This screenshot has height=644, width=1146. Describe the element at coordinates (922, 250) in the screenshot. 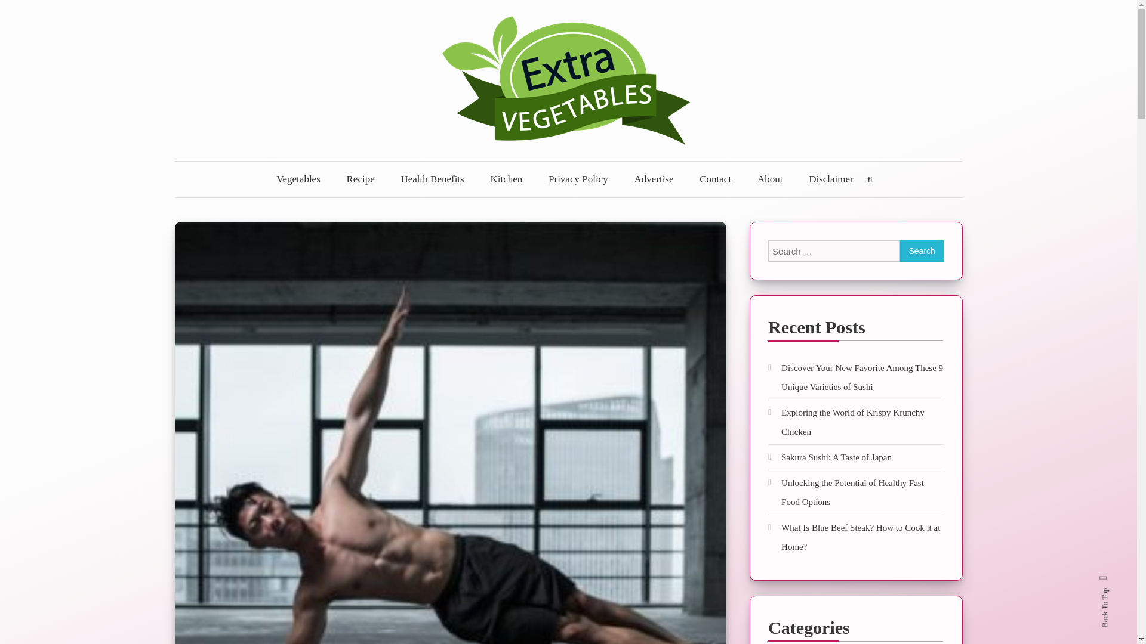

I see `Search` at that location.